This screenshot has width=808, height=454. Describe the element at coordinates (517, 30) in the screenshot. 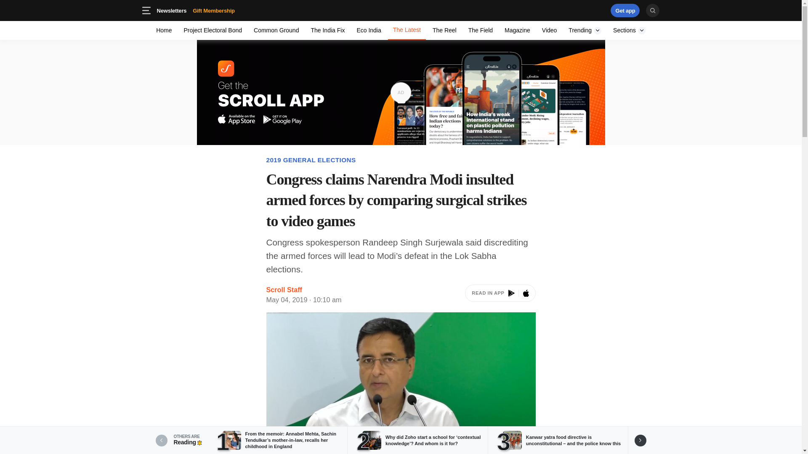

I see `Get app` at that location.